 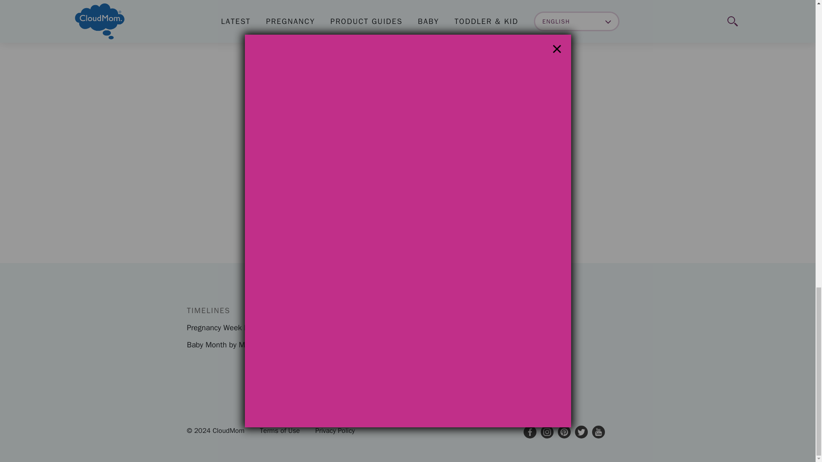 What do you see at coordinates (223, 7) in the screenshot?
I see `Read more: Stage 3 Baby Food` at bounding box center [223, 7].